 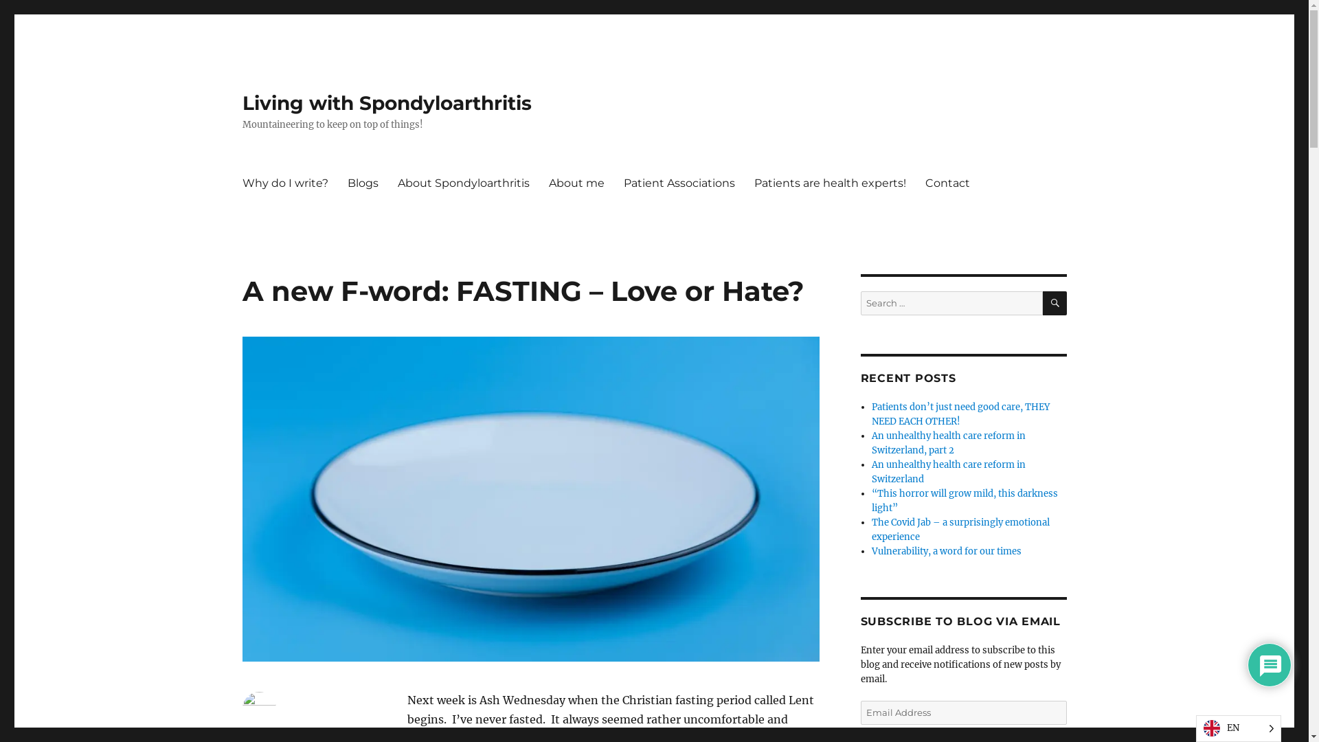 I want to click on About me, so click(x=576, y=183).